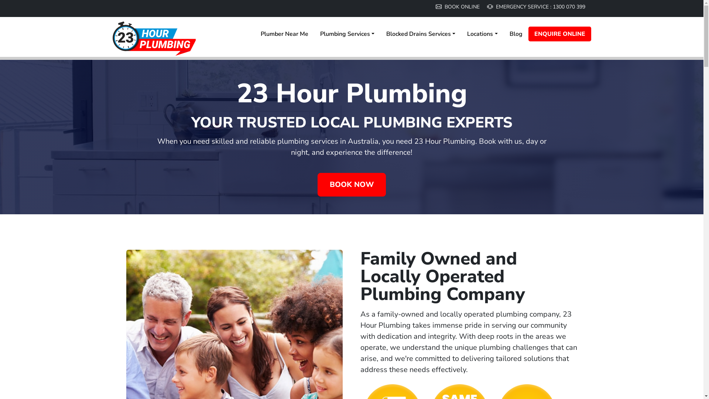 The width and height of the screenshot is (709, 399). I want to click on 23 Hour Plumbing, so click(352, 137).